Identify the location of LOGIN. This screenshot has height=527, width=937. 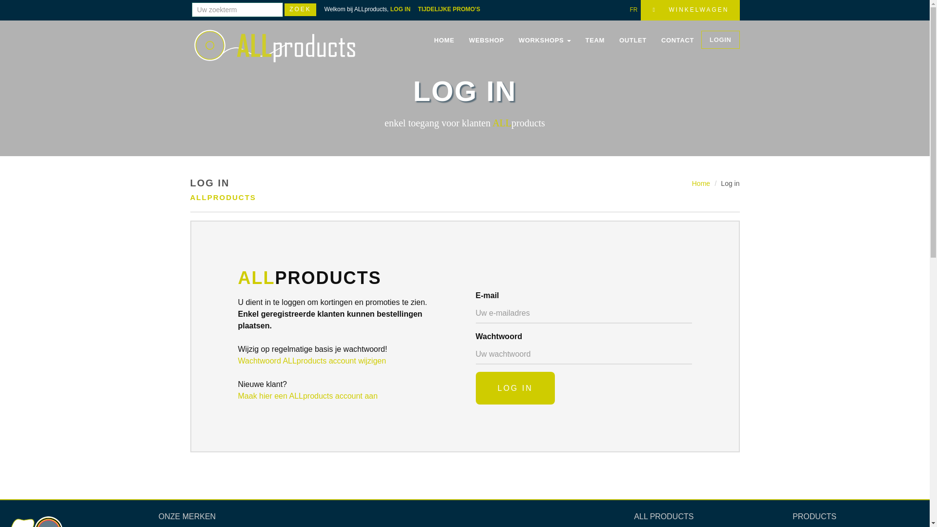
(720, 40).